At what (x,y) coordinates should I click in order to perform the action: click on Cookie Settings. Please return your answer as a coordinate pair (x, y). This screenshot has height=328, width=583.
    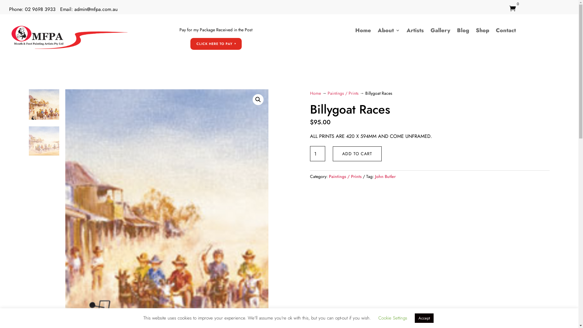
    Looking at the image, I should click on (393, 318).